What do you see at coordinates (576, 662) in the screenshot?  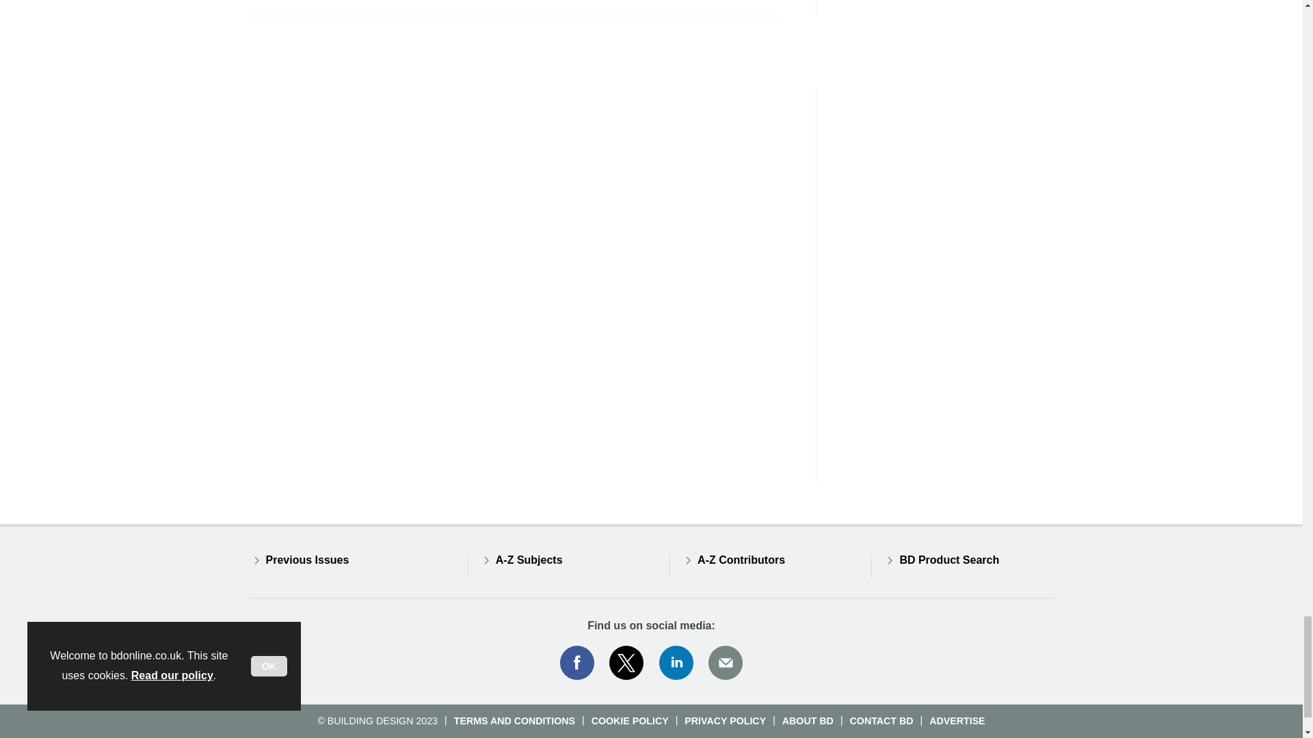 I see `Connect with us on Facebook` at bounding box center [576, 662].